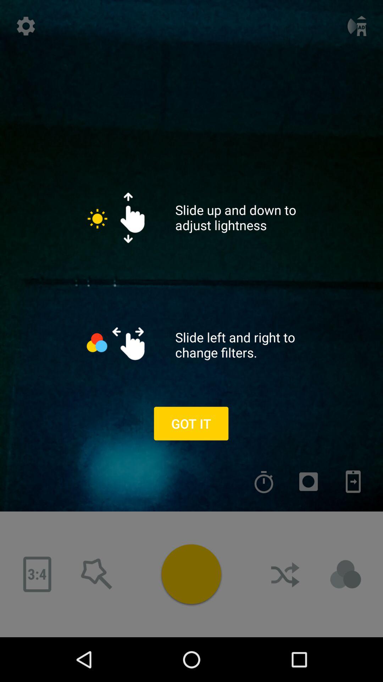 The width and height of the screenshot is (383, 682). Describe the element at coordinates (286, 574) in the screenshot. I see `shuffle` at that location.